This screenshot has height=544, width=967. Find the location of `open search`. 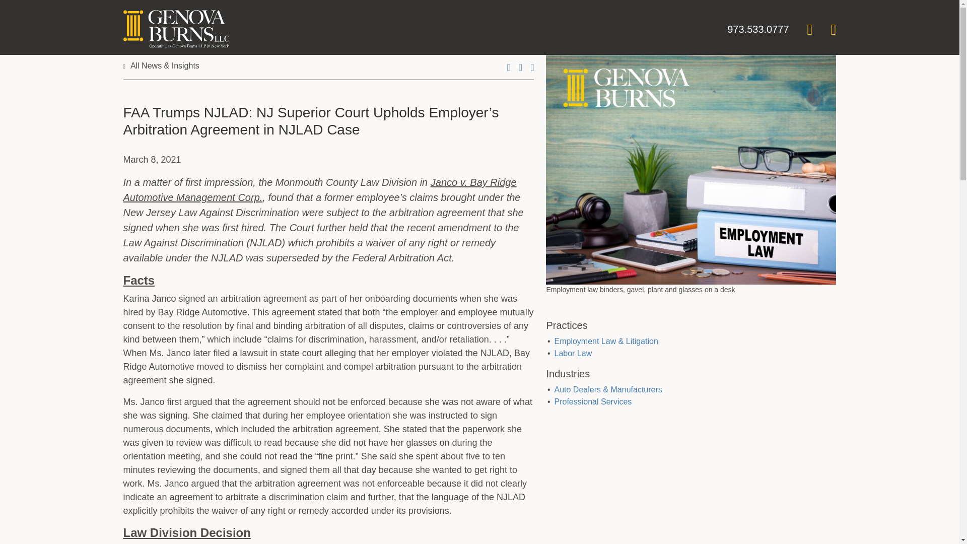

open search is located at coordinates (810, 29).